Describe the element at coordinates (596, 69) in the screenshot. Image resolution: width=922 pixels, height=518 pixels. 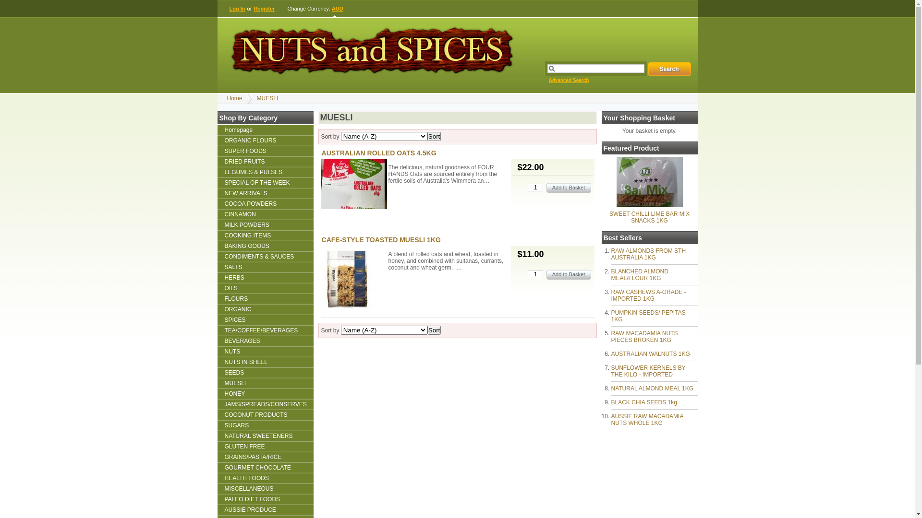
I see `Search our store` at that location.